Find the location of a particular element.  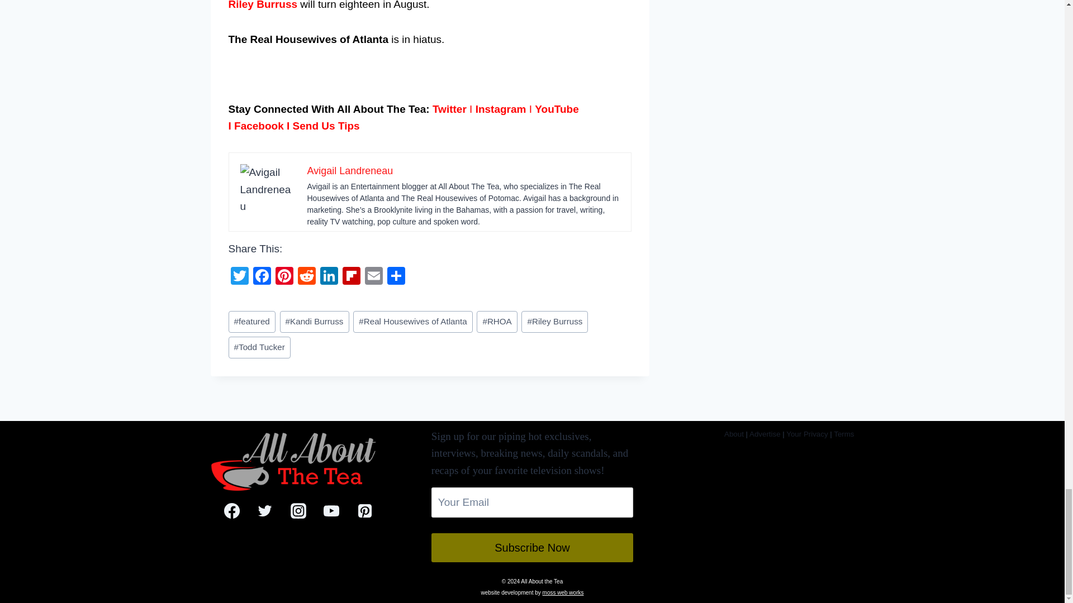

Facebook is located at coordinates (261, 277).